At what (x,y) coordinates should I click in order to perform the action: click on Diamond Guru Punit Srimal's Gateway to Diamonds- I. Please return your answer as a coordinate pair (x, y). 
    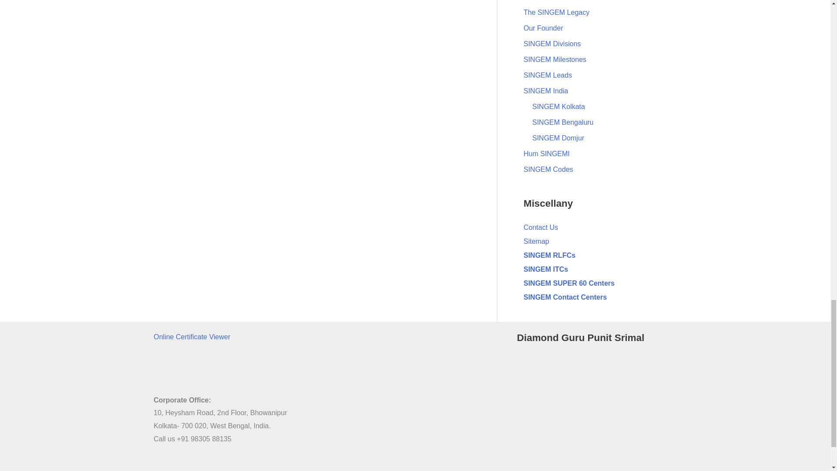
    Looking at the image, I should click on (597, 399).